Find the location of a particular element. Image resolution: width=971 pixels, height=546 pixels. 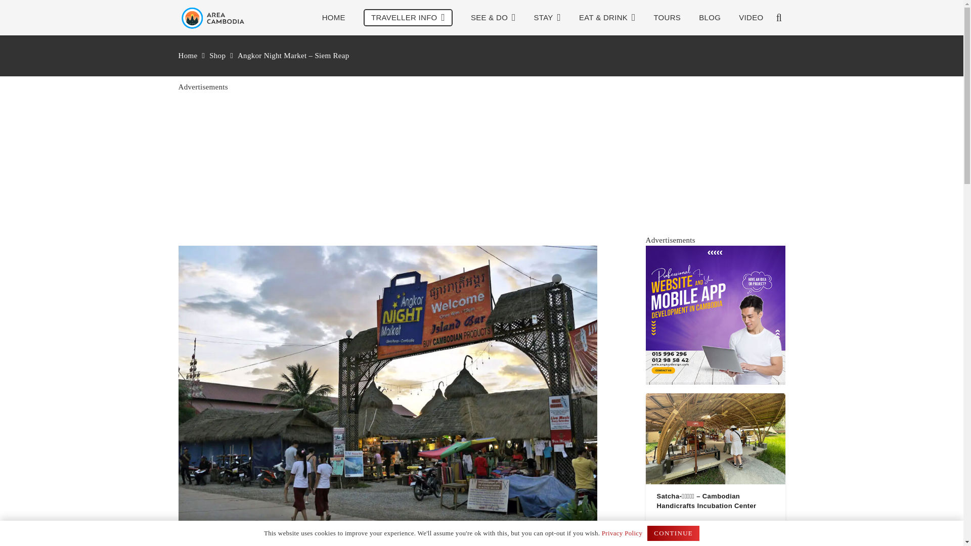

TOURS is located at coordinates (667, 17).